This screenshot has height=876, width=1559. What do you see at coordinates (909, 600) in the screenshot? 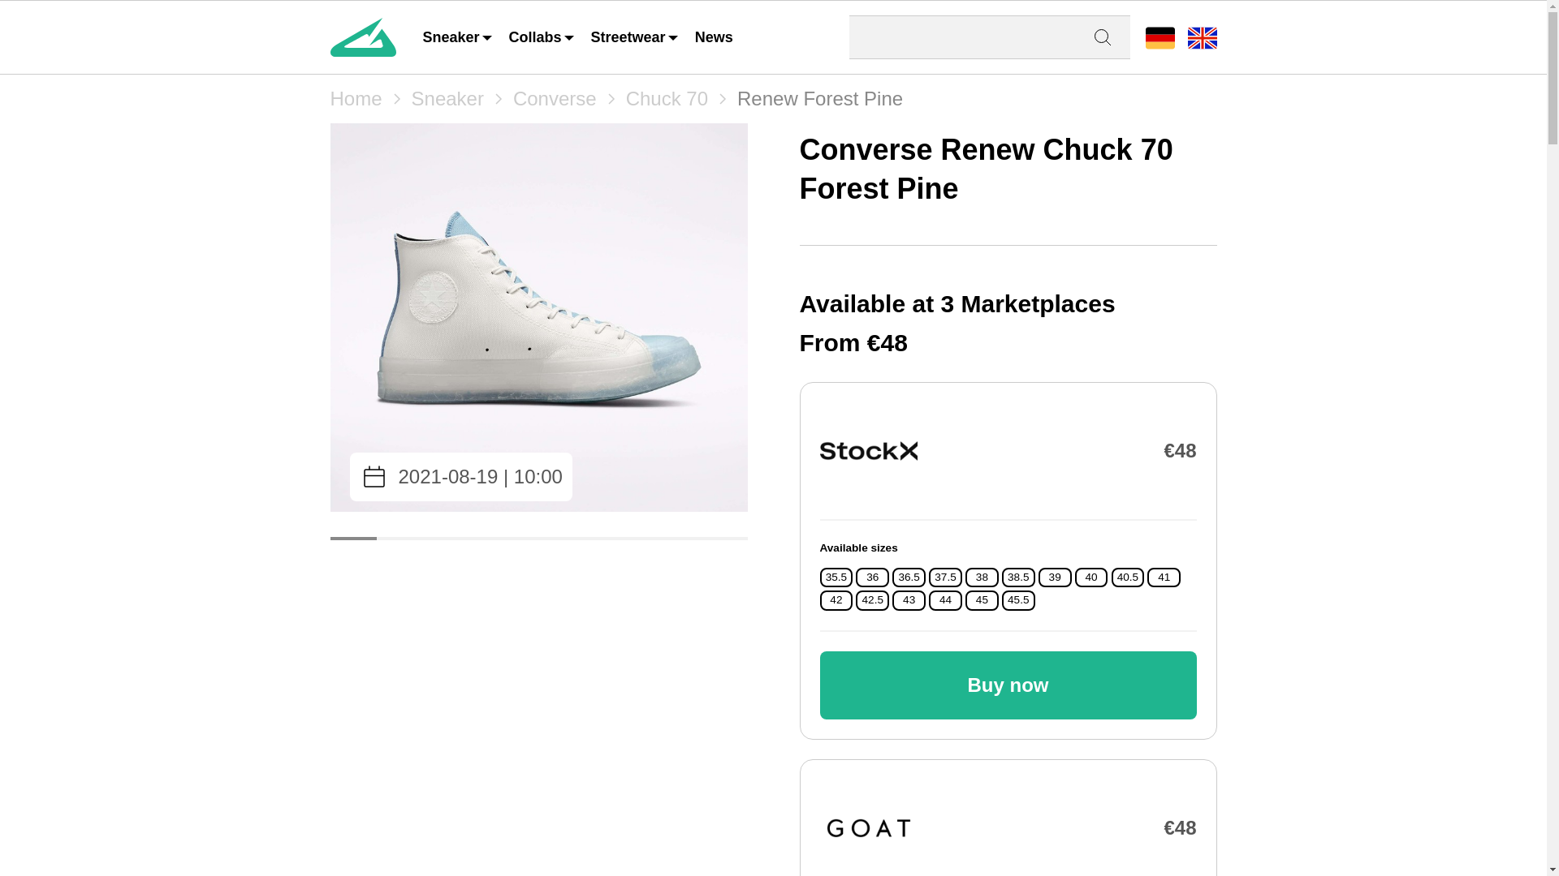
I see `43` at bounding box center [909, 600].